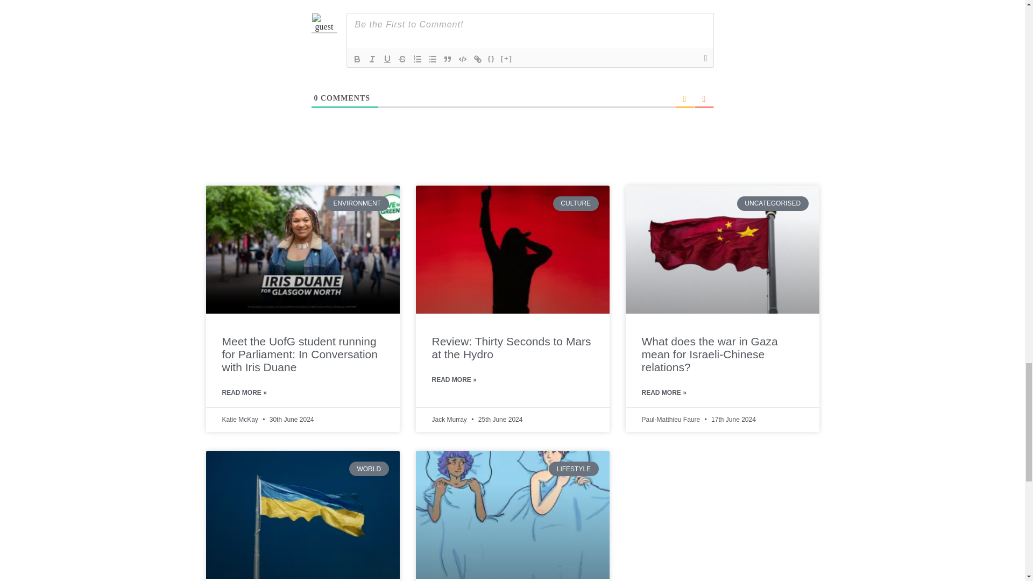 The height and width of the screenshot is (581, 1033). What do you see at coordinates (387, 59) in the screenshot?
I see `Underline` at bounding box center [387, 59].